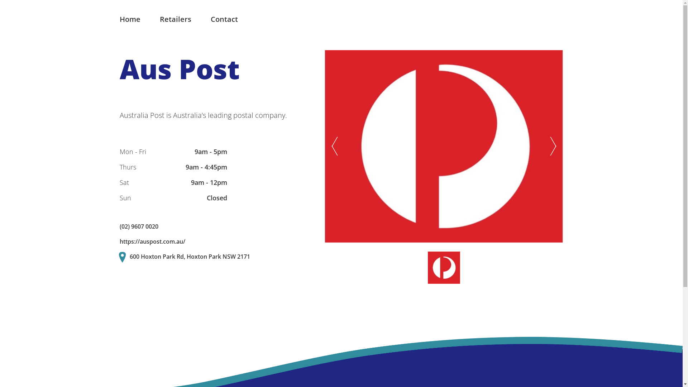  Describe the element at coordinates (335, 146) in the screenshot. I see `Previous` at that location.